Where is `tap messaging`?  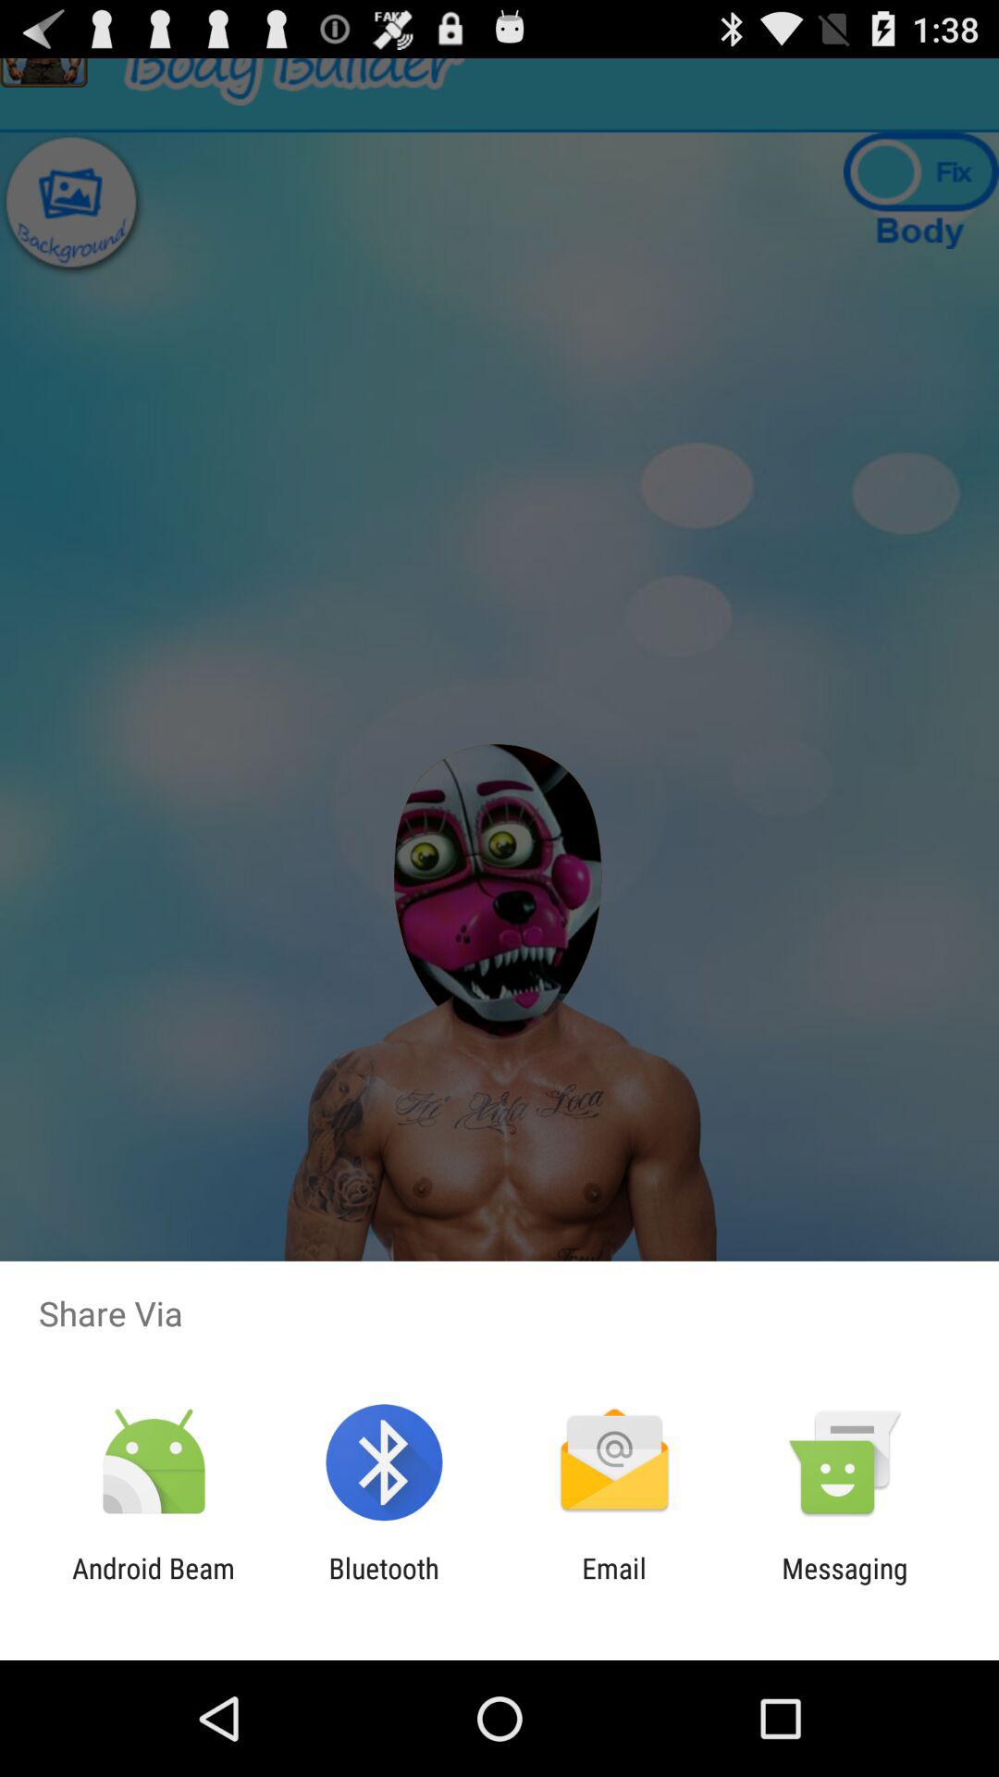
tap messaging is located at coordinates (845, 1584).